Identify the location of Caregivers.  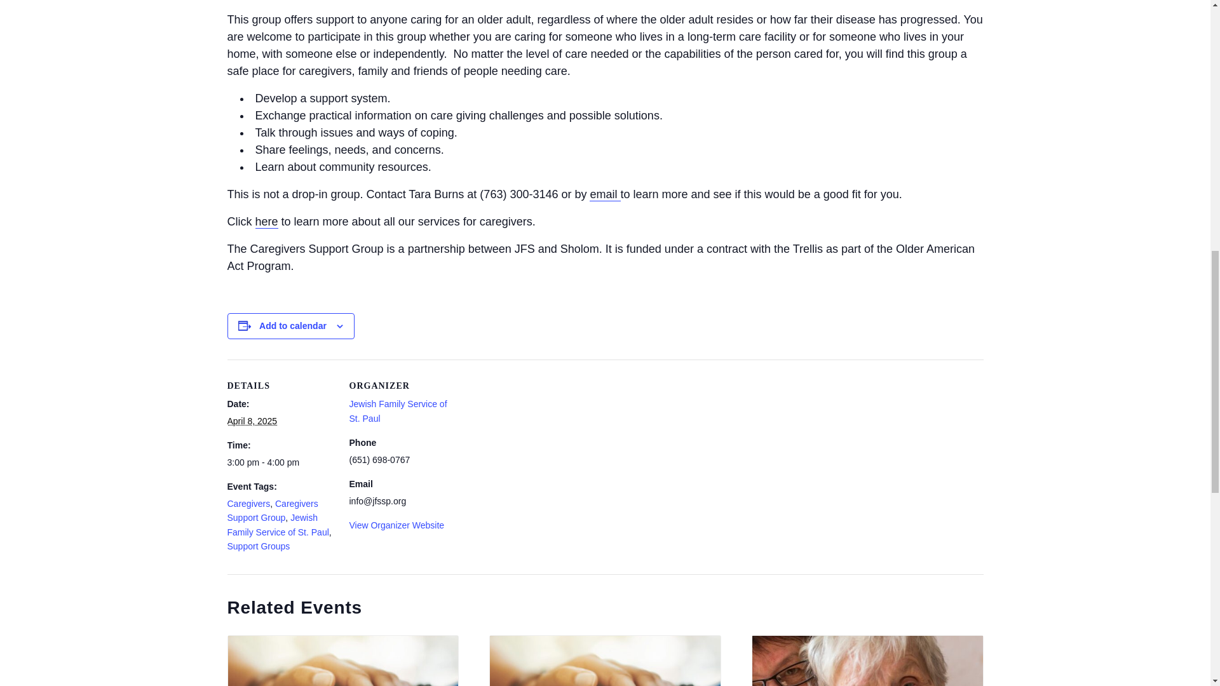
(249, 504).